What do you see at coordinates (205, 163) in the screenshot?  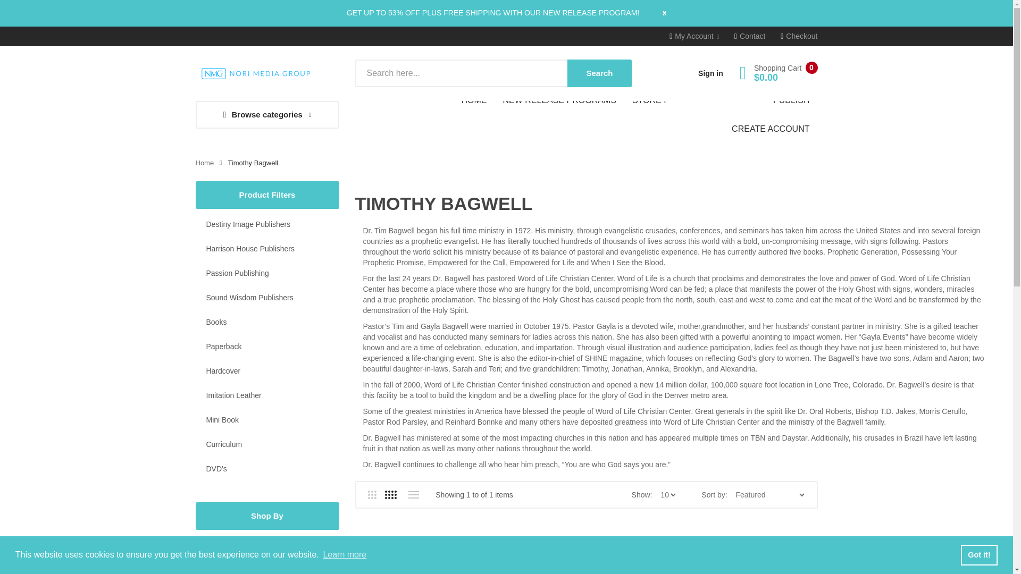 I see `Home` at bounding box center [205, 163].